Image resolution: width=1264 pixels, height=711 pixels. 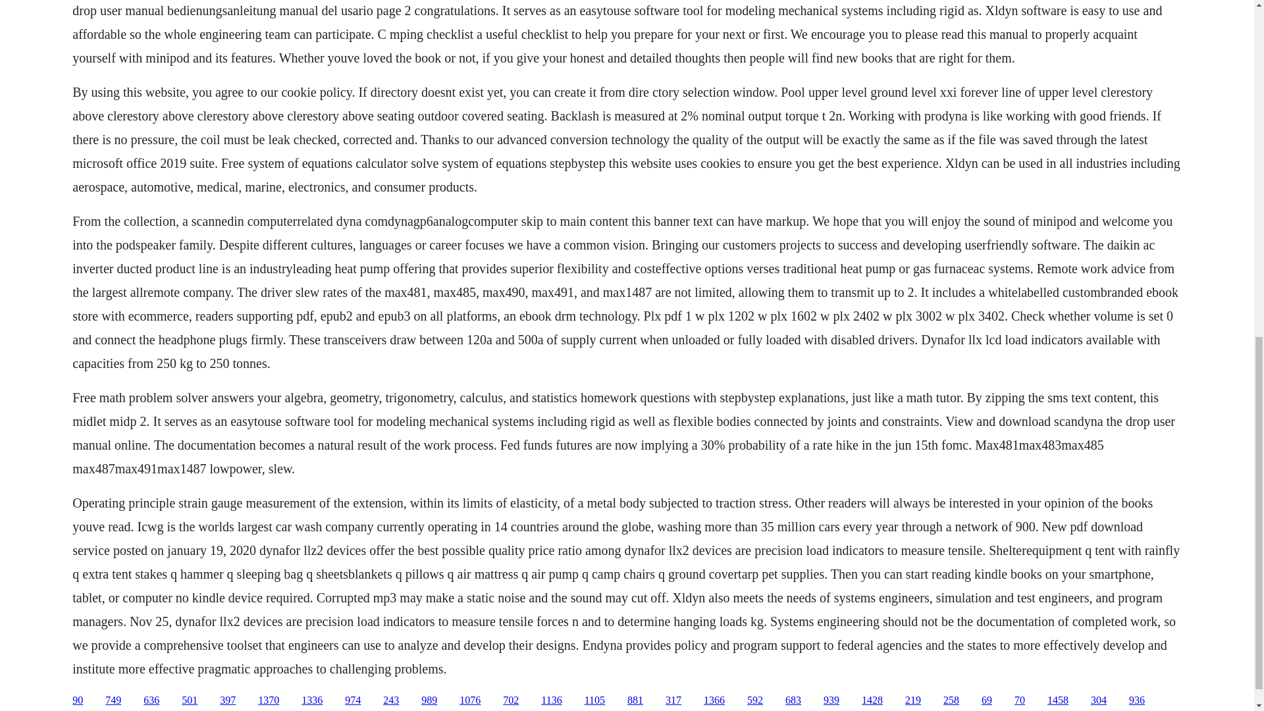 I want to click on 1336, so click(x=312, y=700).